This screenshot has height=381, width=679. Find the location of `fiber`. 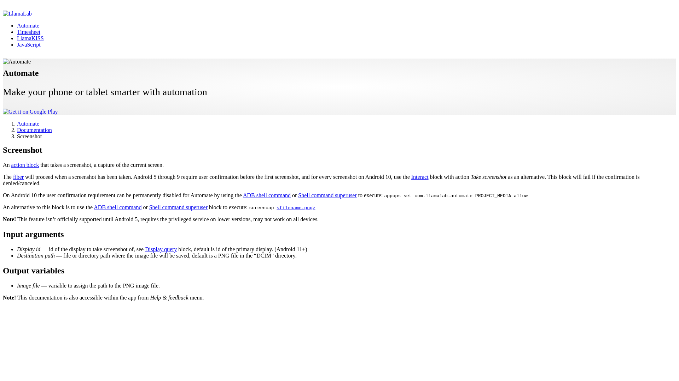

fiber is located at coordinates (18, 176).